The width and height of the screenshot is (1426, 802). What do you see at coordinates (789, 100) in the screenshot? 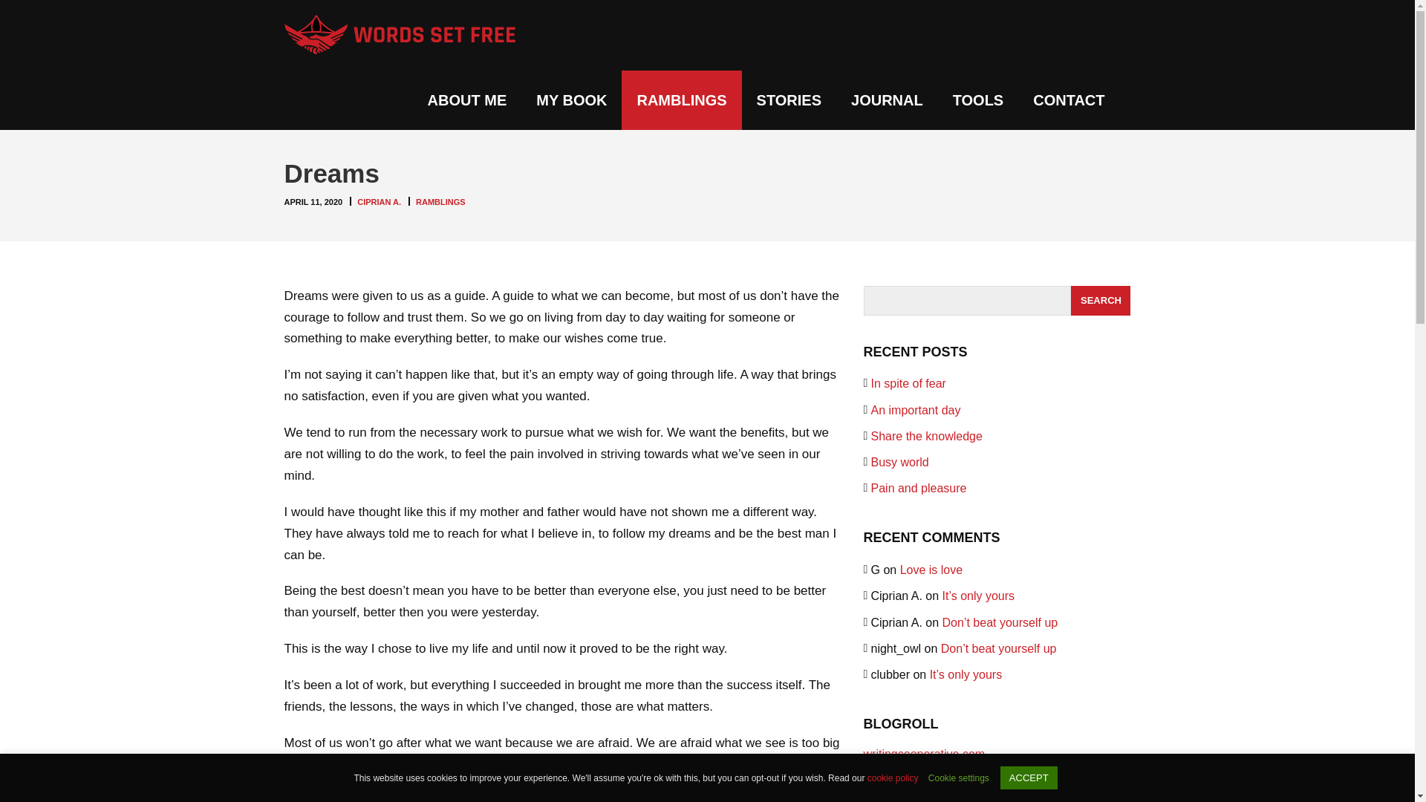
I see `Stories` at bounding box center [789, 100].